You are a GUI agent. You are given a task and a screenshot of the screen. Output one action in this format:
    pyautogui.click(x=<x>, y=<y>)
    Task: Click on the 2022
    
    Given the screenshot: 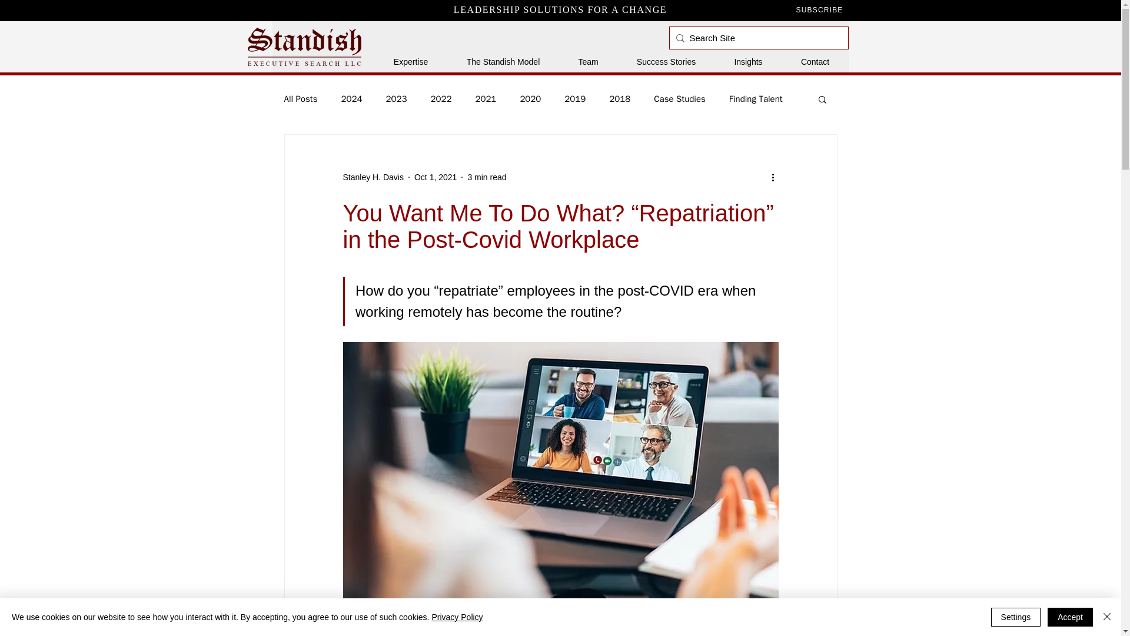 What is the action you would take?
    pyautogui.click(x=440, y=98)
    